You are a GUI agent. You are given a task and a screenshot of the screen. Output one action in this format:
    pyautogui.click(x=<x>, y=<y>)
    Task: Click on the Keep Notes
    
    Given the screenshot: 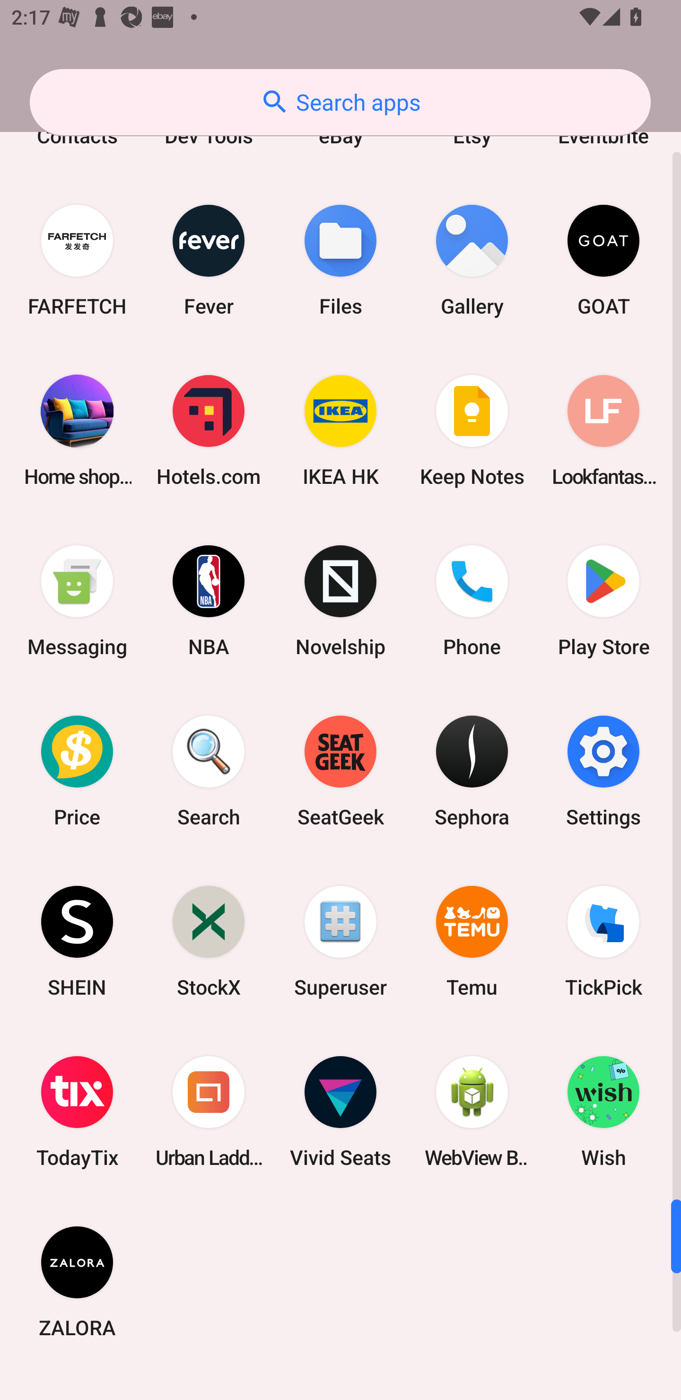 What is the action you would take?
    pyautogui.click(x=472, y=430)
    